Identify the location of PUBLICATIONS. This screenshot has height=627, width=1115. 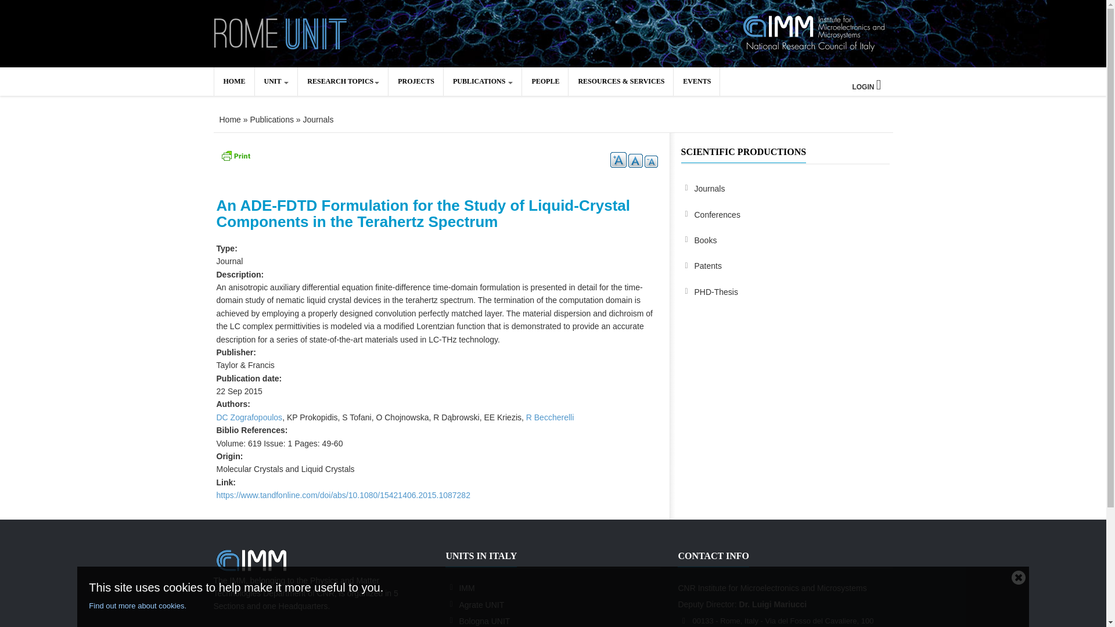
(483, 81).